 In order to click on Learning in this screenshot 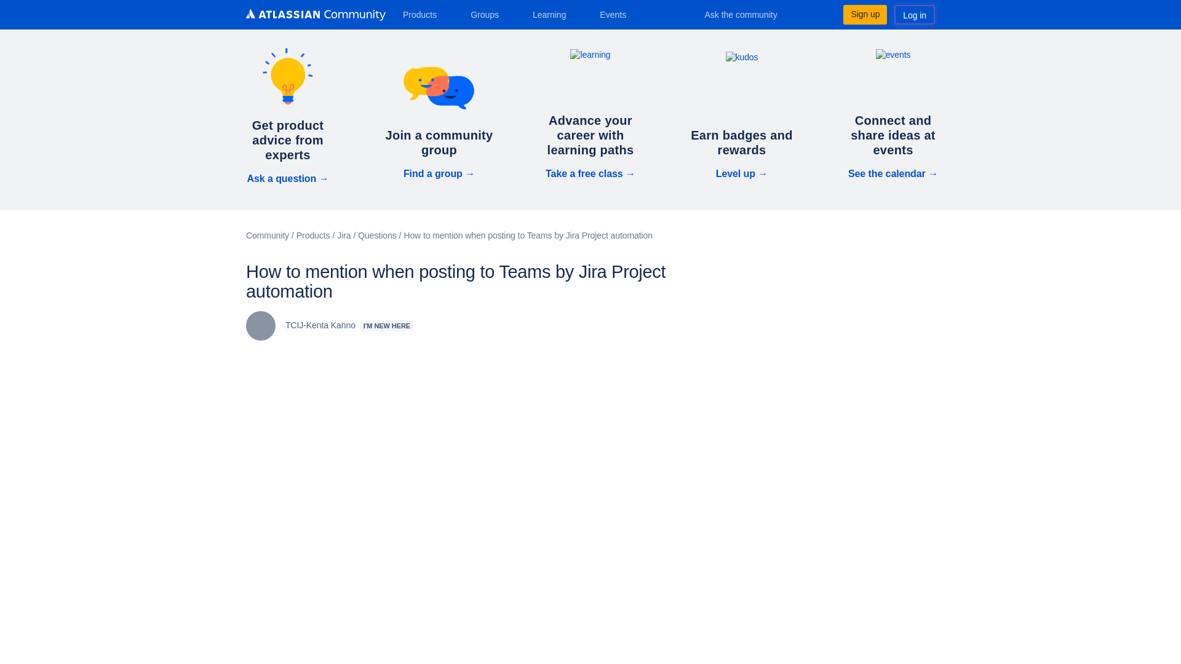, I will do `click(554, 14)`.